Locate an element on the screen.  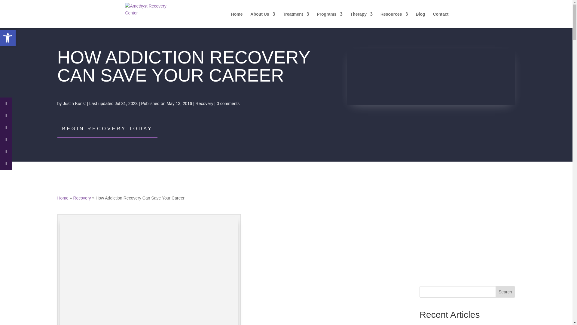
Treatment is located at coordinates (296, 20).